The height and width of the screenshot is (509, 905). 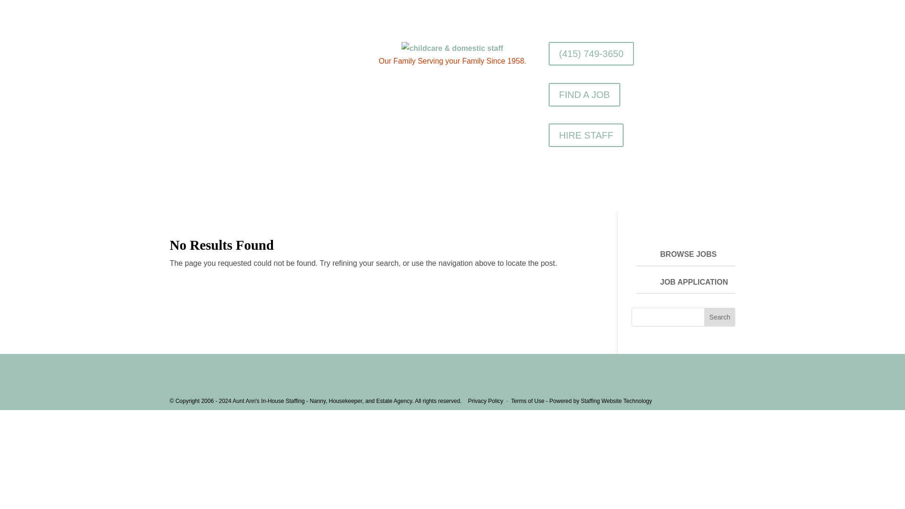 I want to click on HIRE STAFF, so click(x=585, y=135).